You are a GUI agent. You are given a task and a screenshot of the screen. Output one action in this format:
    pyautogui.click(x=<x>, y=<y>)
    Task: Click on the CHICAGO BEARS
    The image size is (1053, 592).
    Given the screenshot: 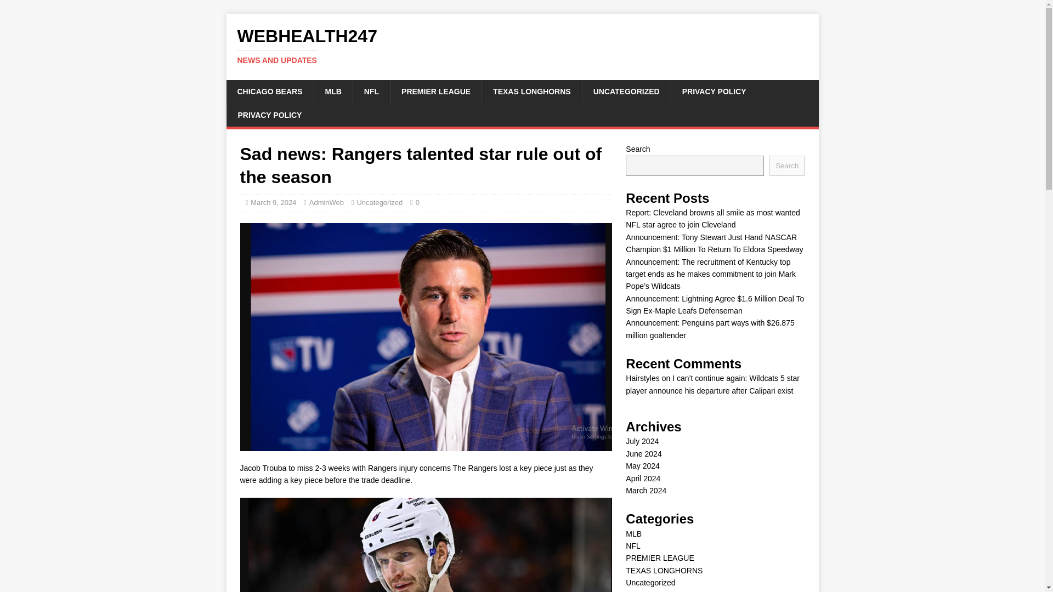 What is the action you would take?
    pyautogui.click(x=273, y=202)
    